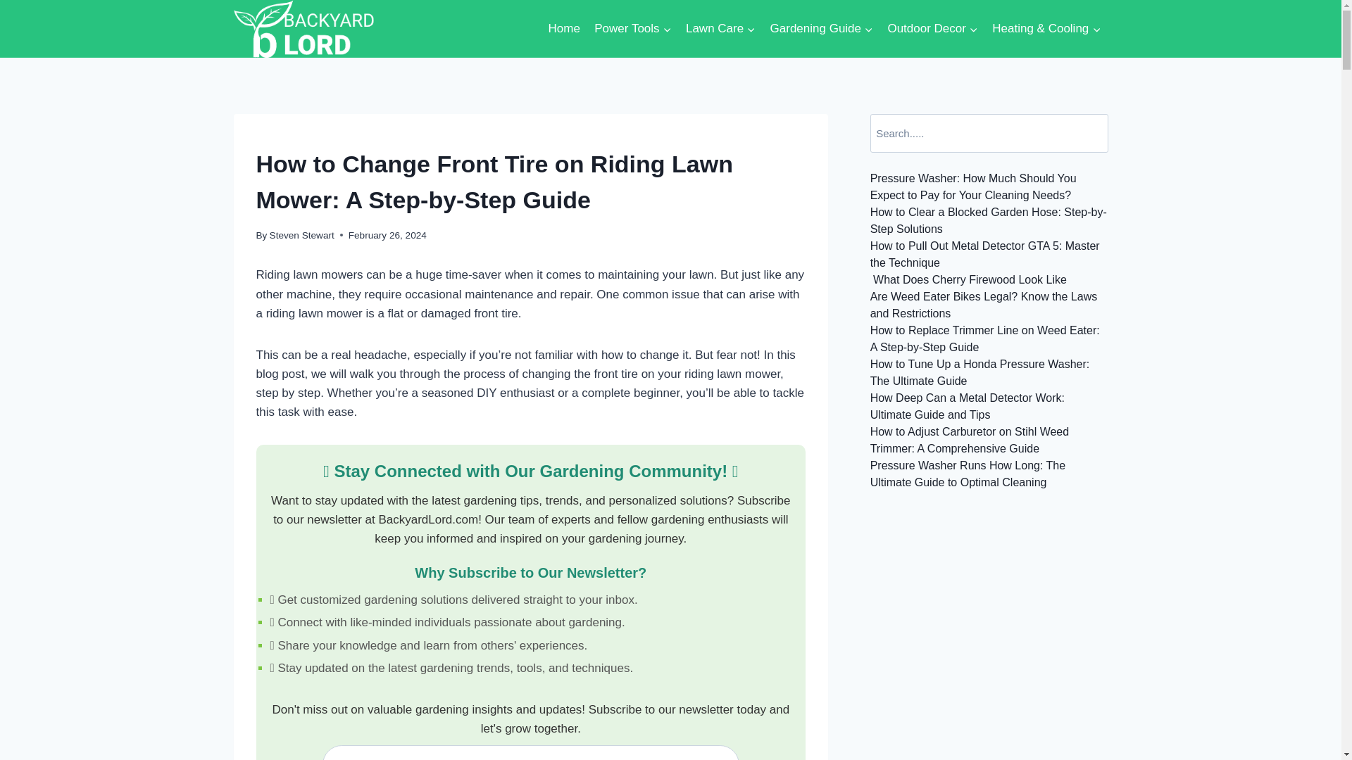 Image resolution: width=1352 pixels, height=760 pixels. I want to click on Home, so click(563, 28).